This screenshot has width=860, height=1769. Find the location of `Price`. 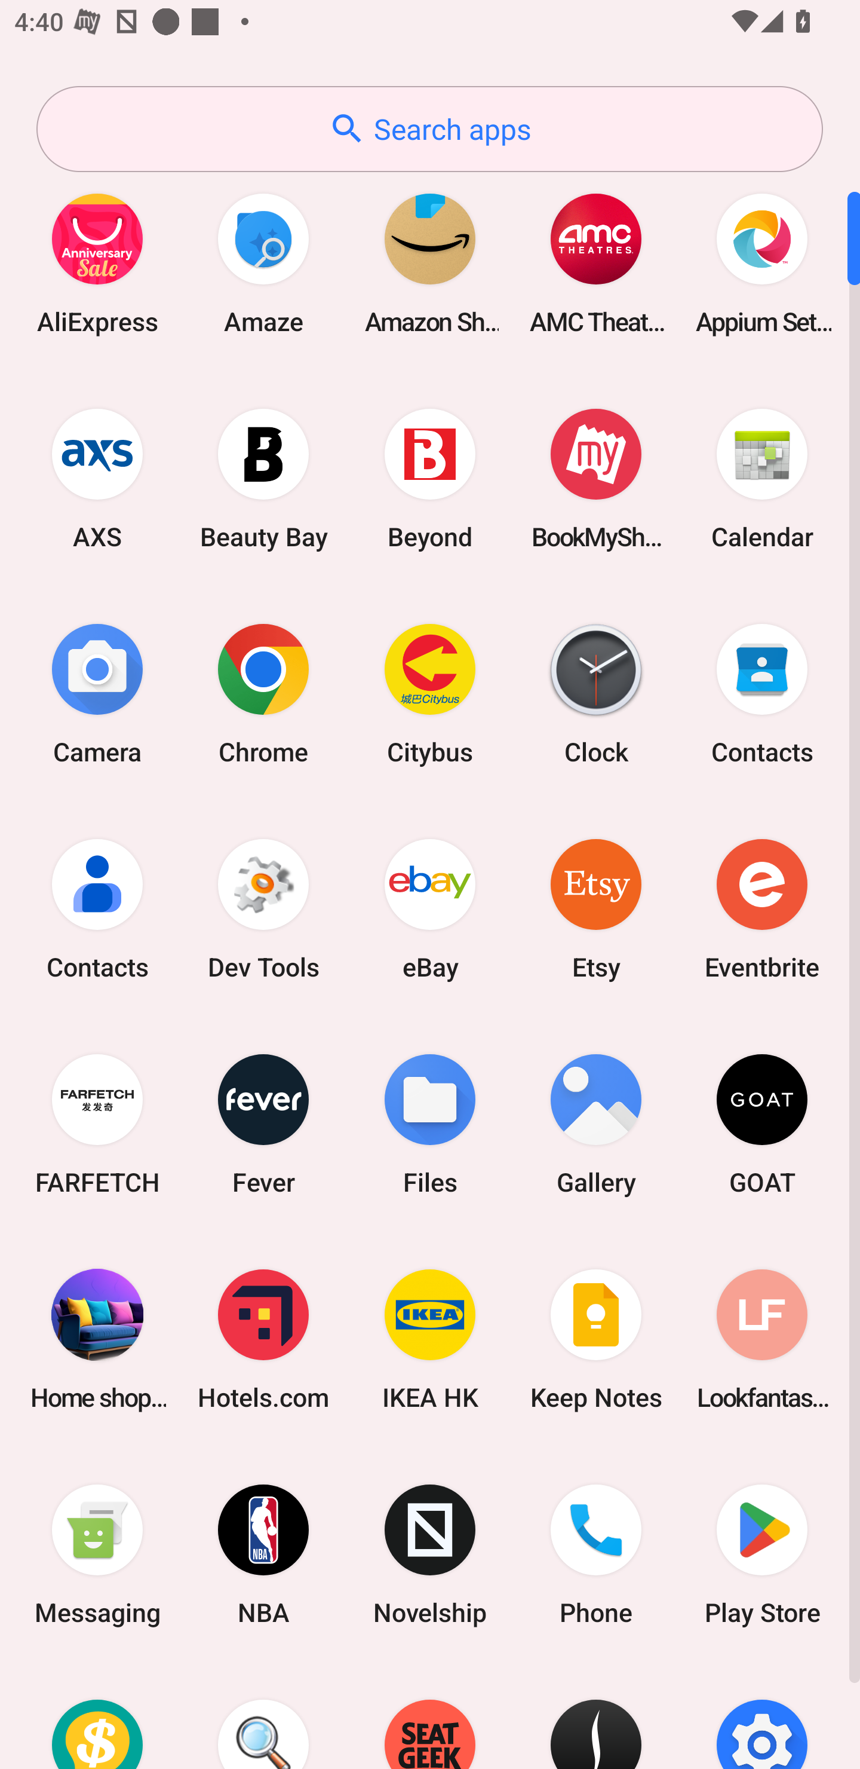

Price is located at coordinates (97, 1716).